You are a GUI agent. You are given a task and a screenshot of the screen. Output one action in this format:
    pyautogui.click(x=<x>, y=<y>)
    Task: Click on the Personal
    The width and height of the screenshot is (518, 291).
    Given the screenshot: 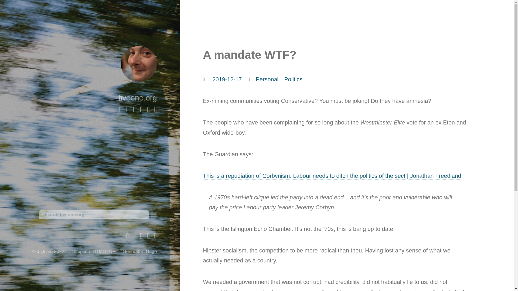 What is the action you would take?
    pyautogui.click(x=267, y=79)
    